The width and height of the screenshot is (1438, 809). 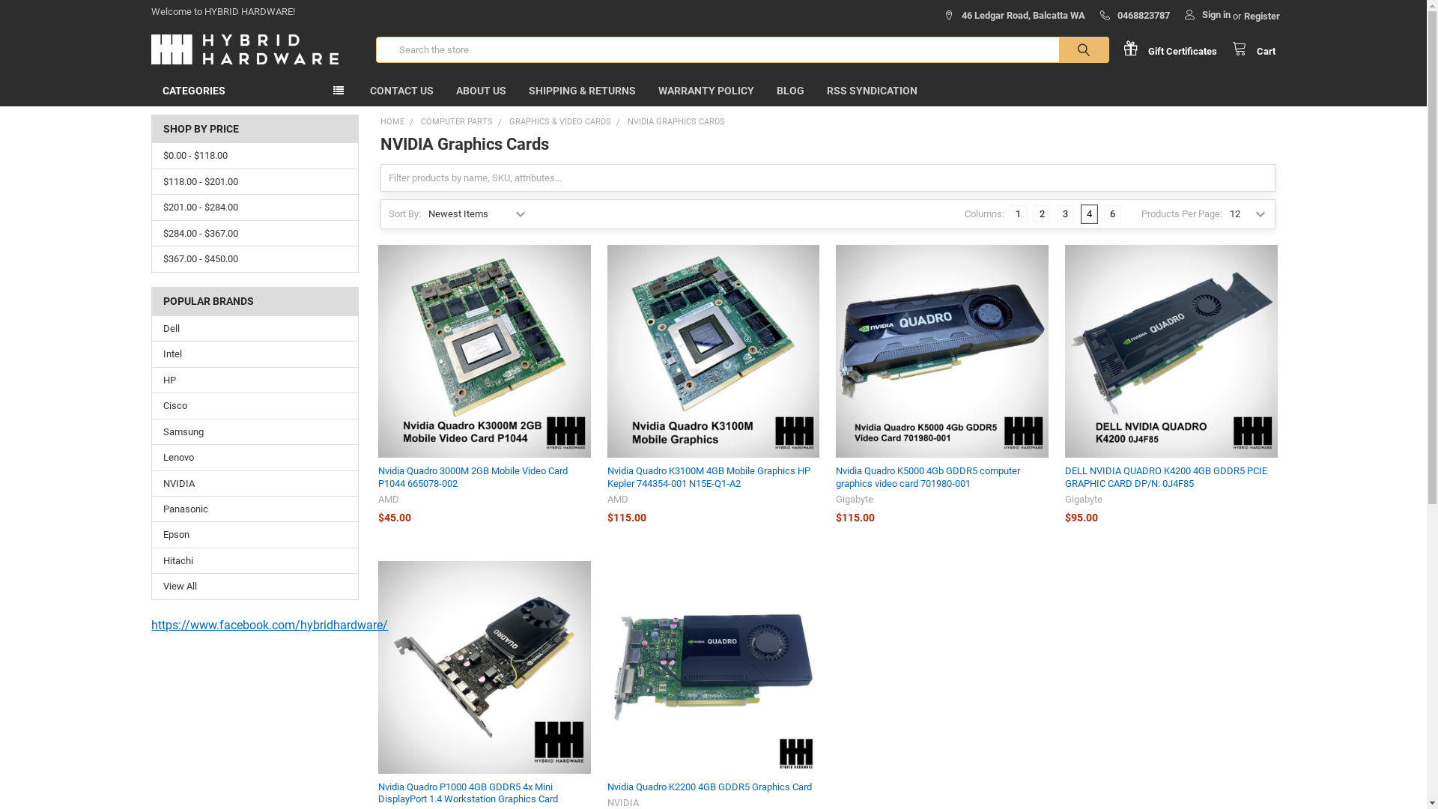 What do you see at coordinates (255, 234) in the screenshot?
I see `$284.00 - $367.00` at bounding box center [255, 234].